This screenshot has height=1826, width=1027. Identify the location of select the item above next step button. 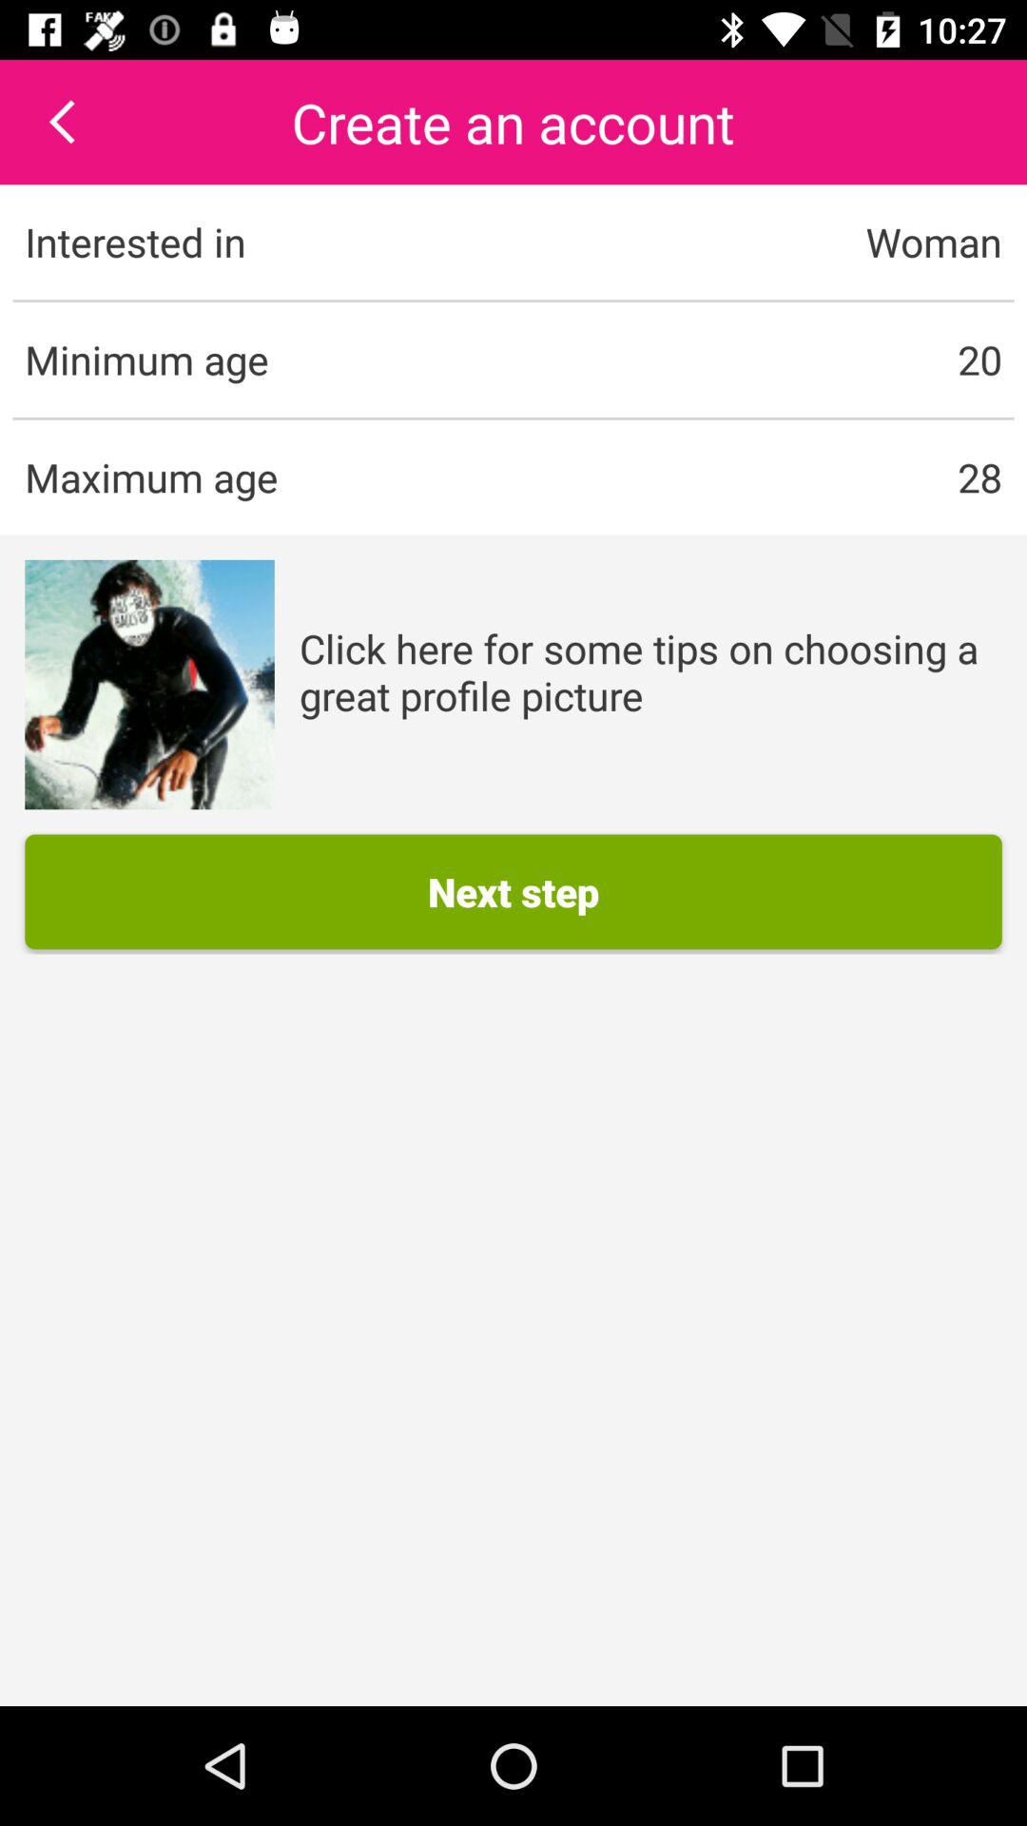
(650, 671).